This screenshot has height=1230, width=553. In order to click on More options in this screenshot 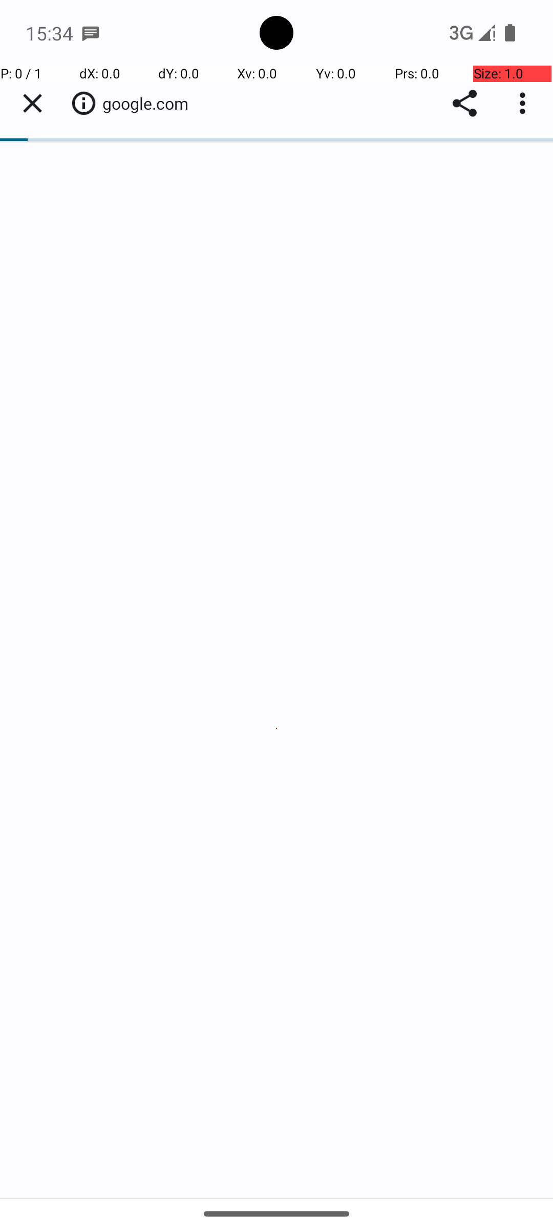, I will do `click(525, 104)`.